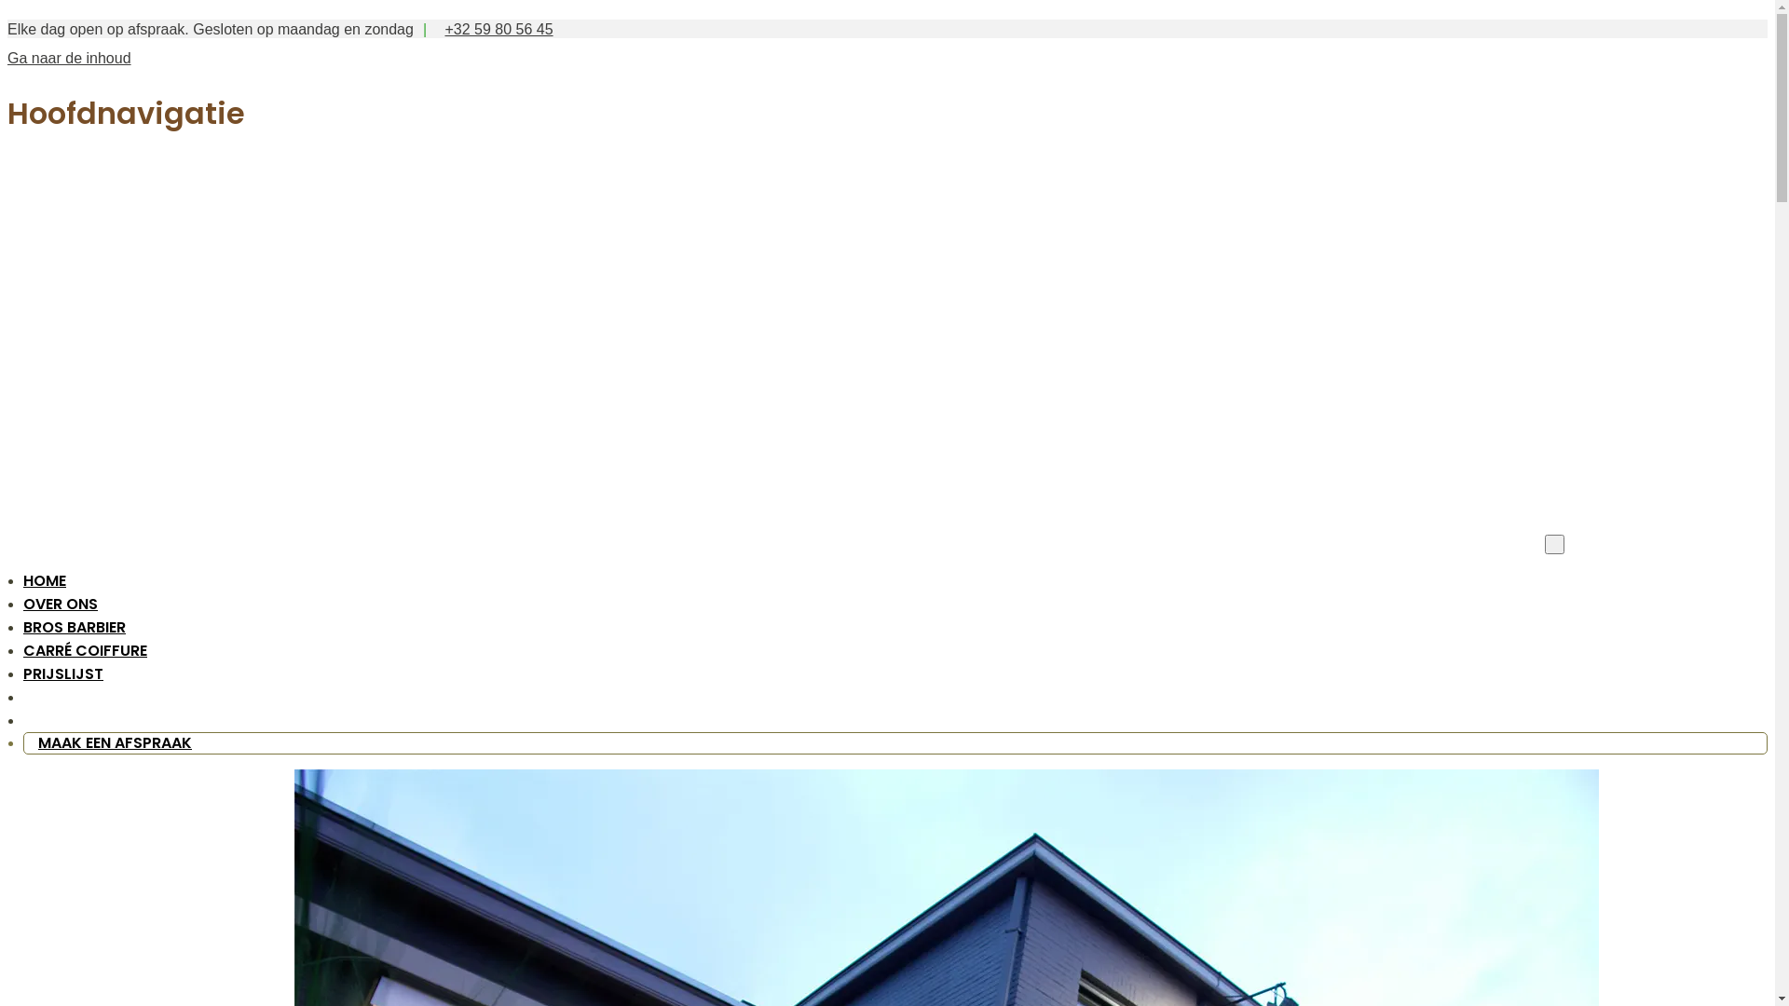  Describe the element at coordinates (69, 58) in the screenshot. I see `Ga naar de inhoud` at that location.